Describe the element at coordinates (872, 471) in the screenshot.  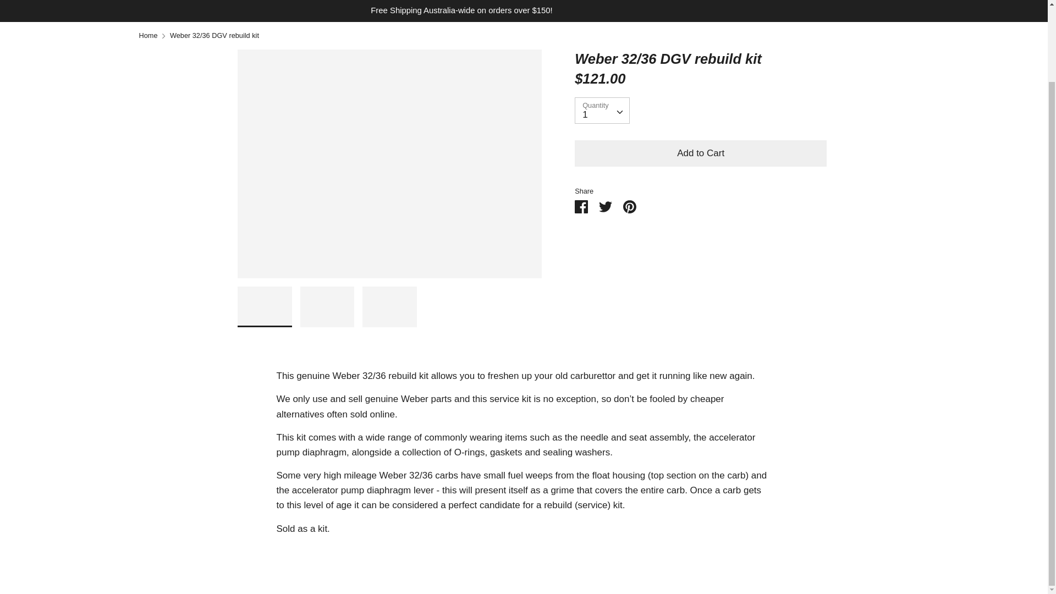
I see `Union Pay` at that location.